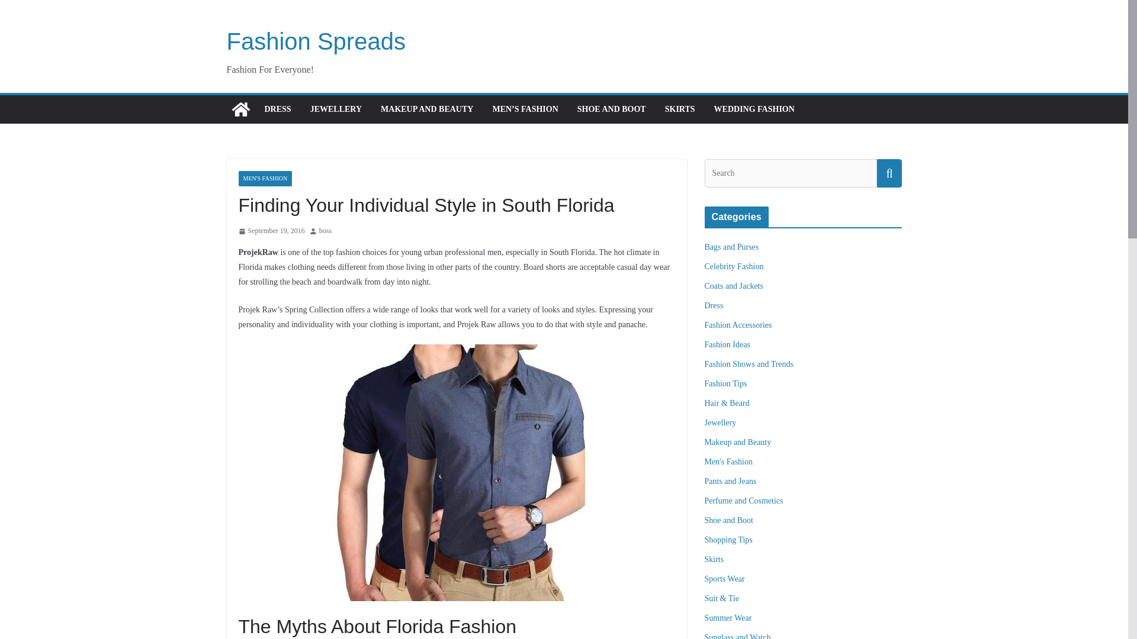 Image resolution: width=1137 pixels, height=639 pixels. I want to click on Fashion Tips, so click(726, 383).